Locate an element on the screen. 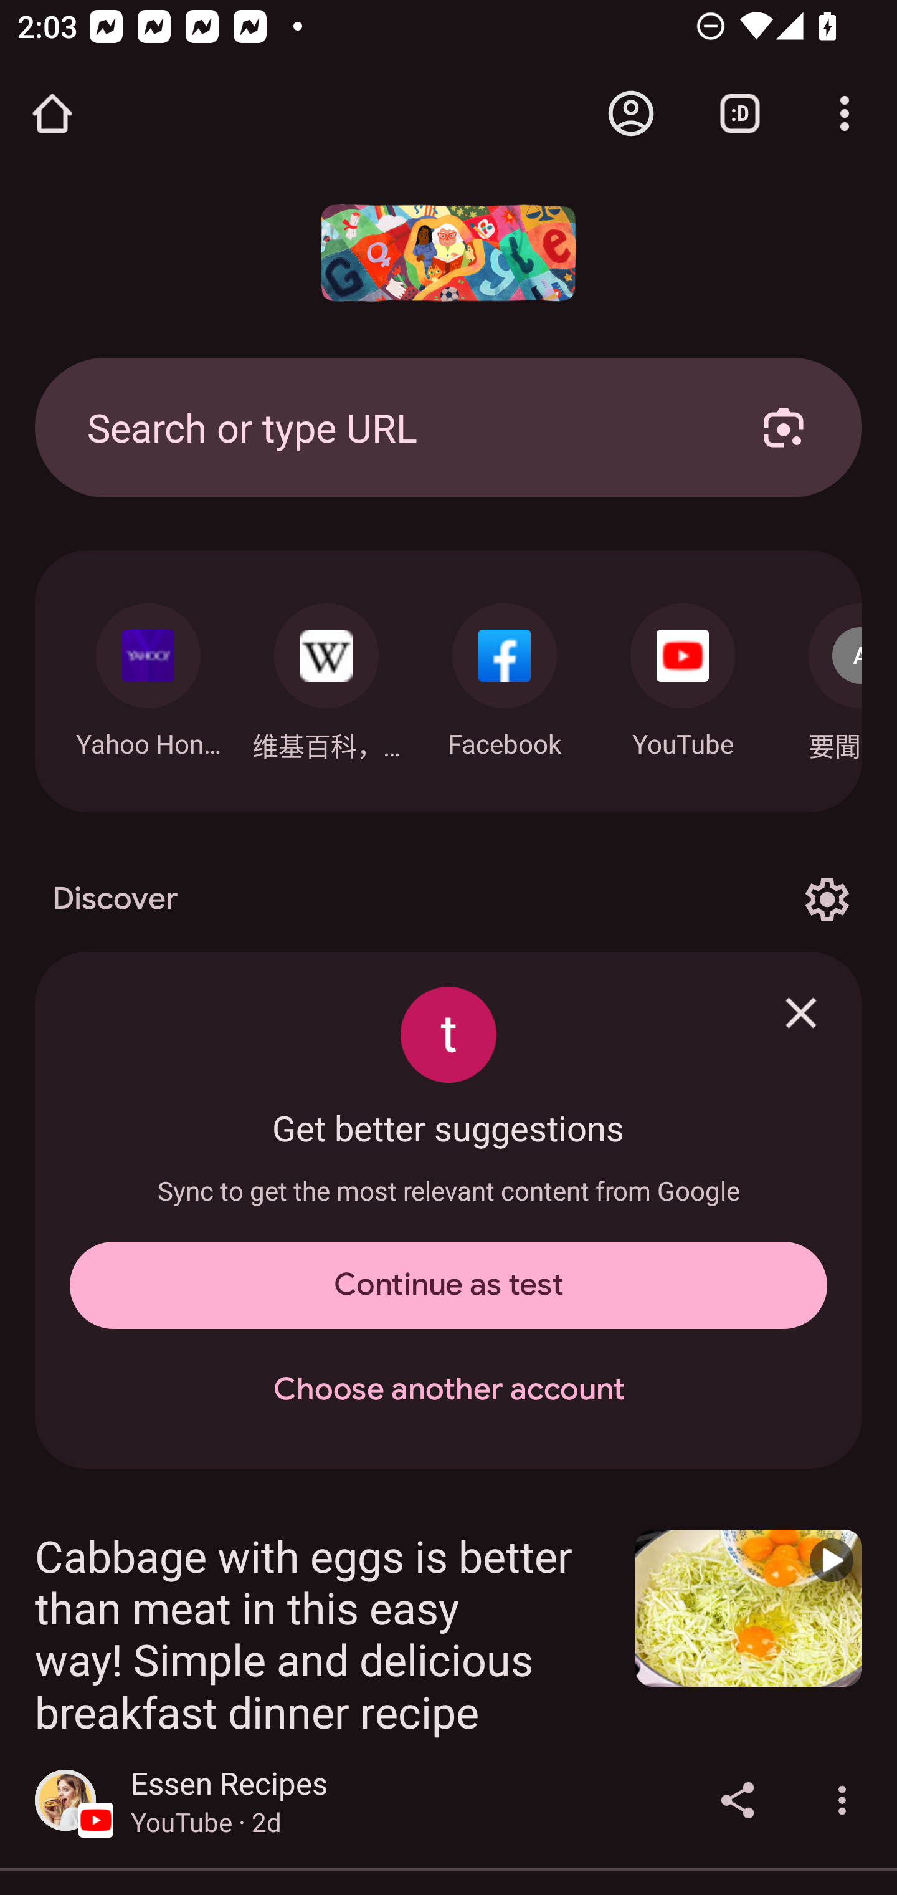 Image resolution: width=897 pixels, height=1895 pixels. Customize and control Google Chrome is located at coordinates (845, 113).